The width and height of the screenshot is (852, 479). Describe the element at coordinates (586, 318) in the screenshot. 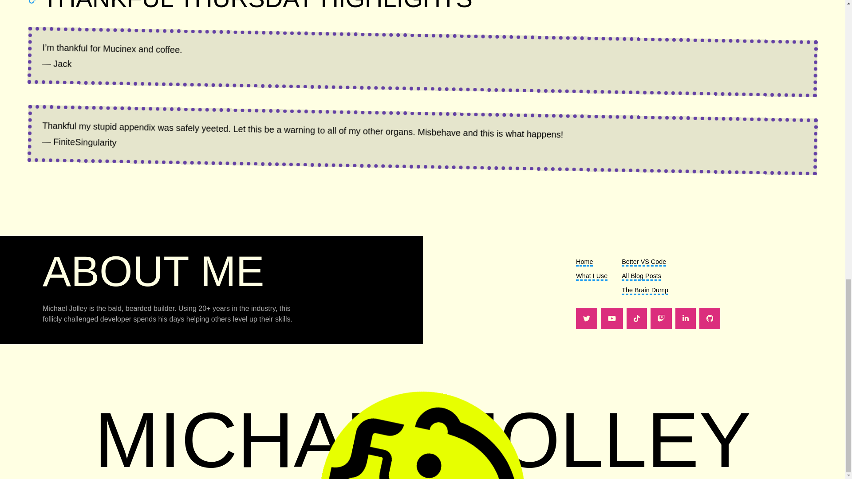

I see `Follow the musings on Twitter` at that location.